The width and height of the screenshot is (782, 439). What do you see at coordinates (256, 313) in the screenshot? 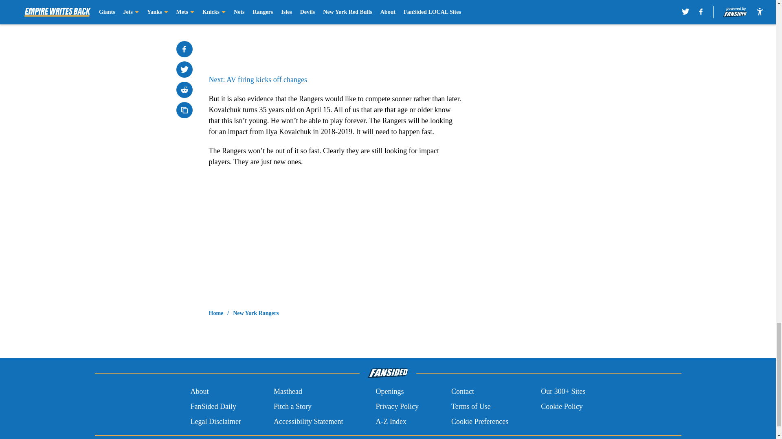
I see `New York Rangers` at bounding box center [256, 313].